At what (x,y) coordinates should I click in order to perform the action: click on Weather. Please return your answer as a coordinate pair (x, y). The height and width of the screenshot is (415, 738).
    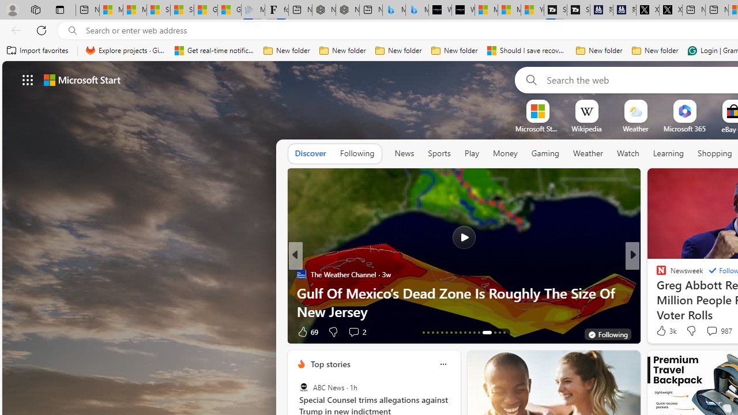
    Looking at the image, I should click on (588, 154).